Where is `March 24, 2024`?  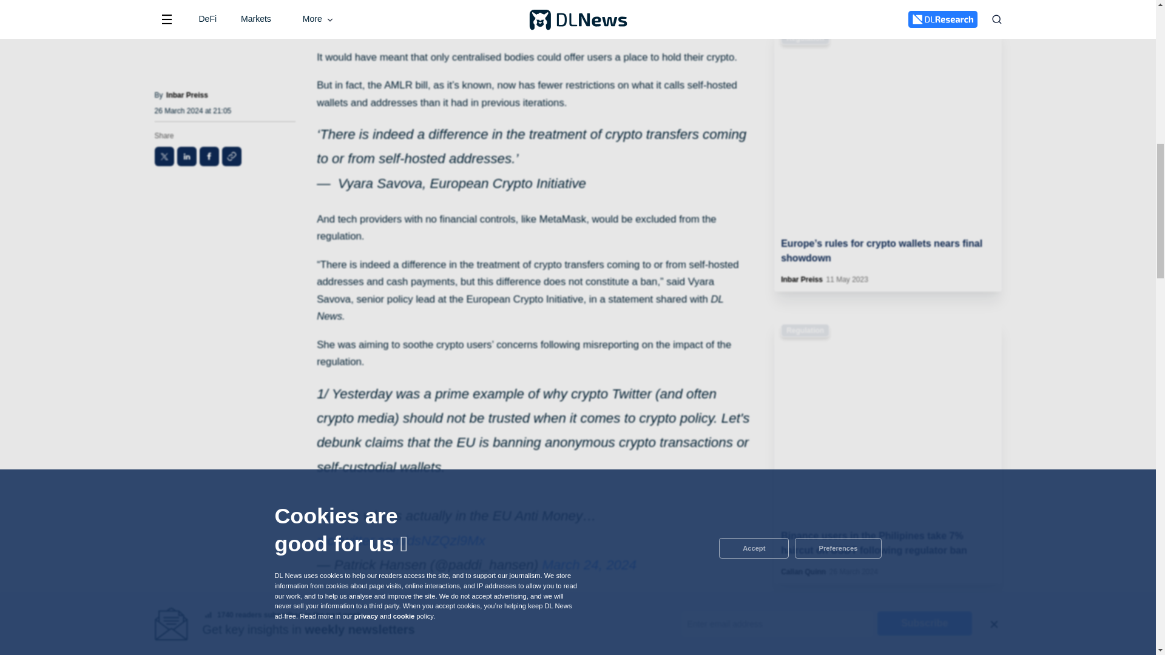 March 24, 2024 is located at coordinates (589, 565).